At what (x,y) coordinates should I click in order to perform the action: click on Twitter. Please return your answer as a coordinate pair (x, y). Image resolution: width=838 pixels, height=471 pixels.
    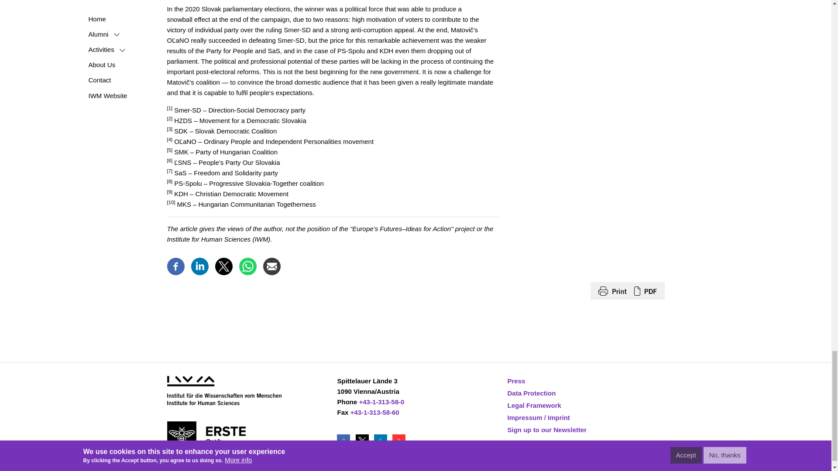
    Looking at the image, I should click on (363, 440).